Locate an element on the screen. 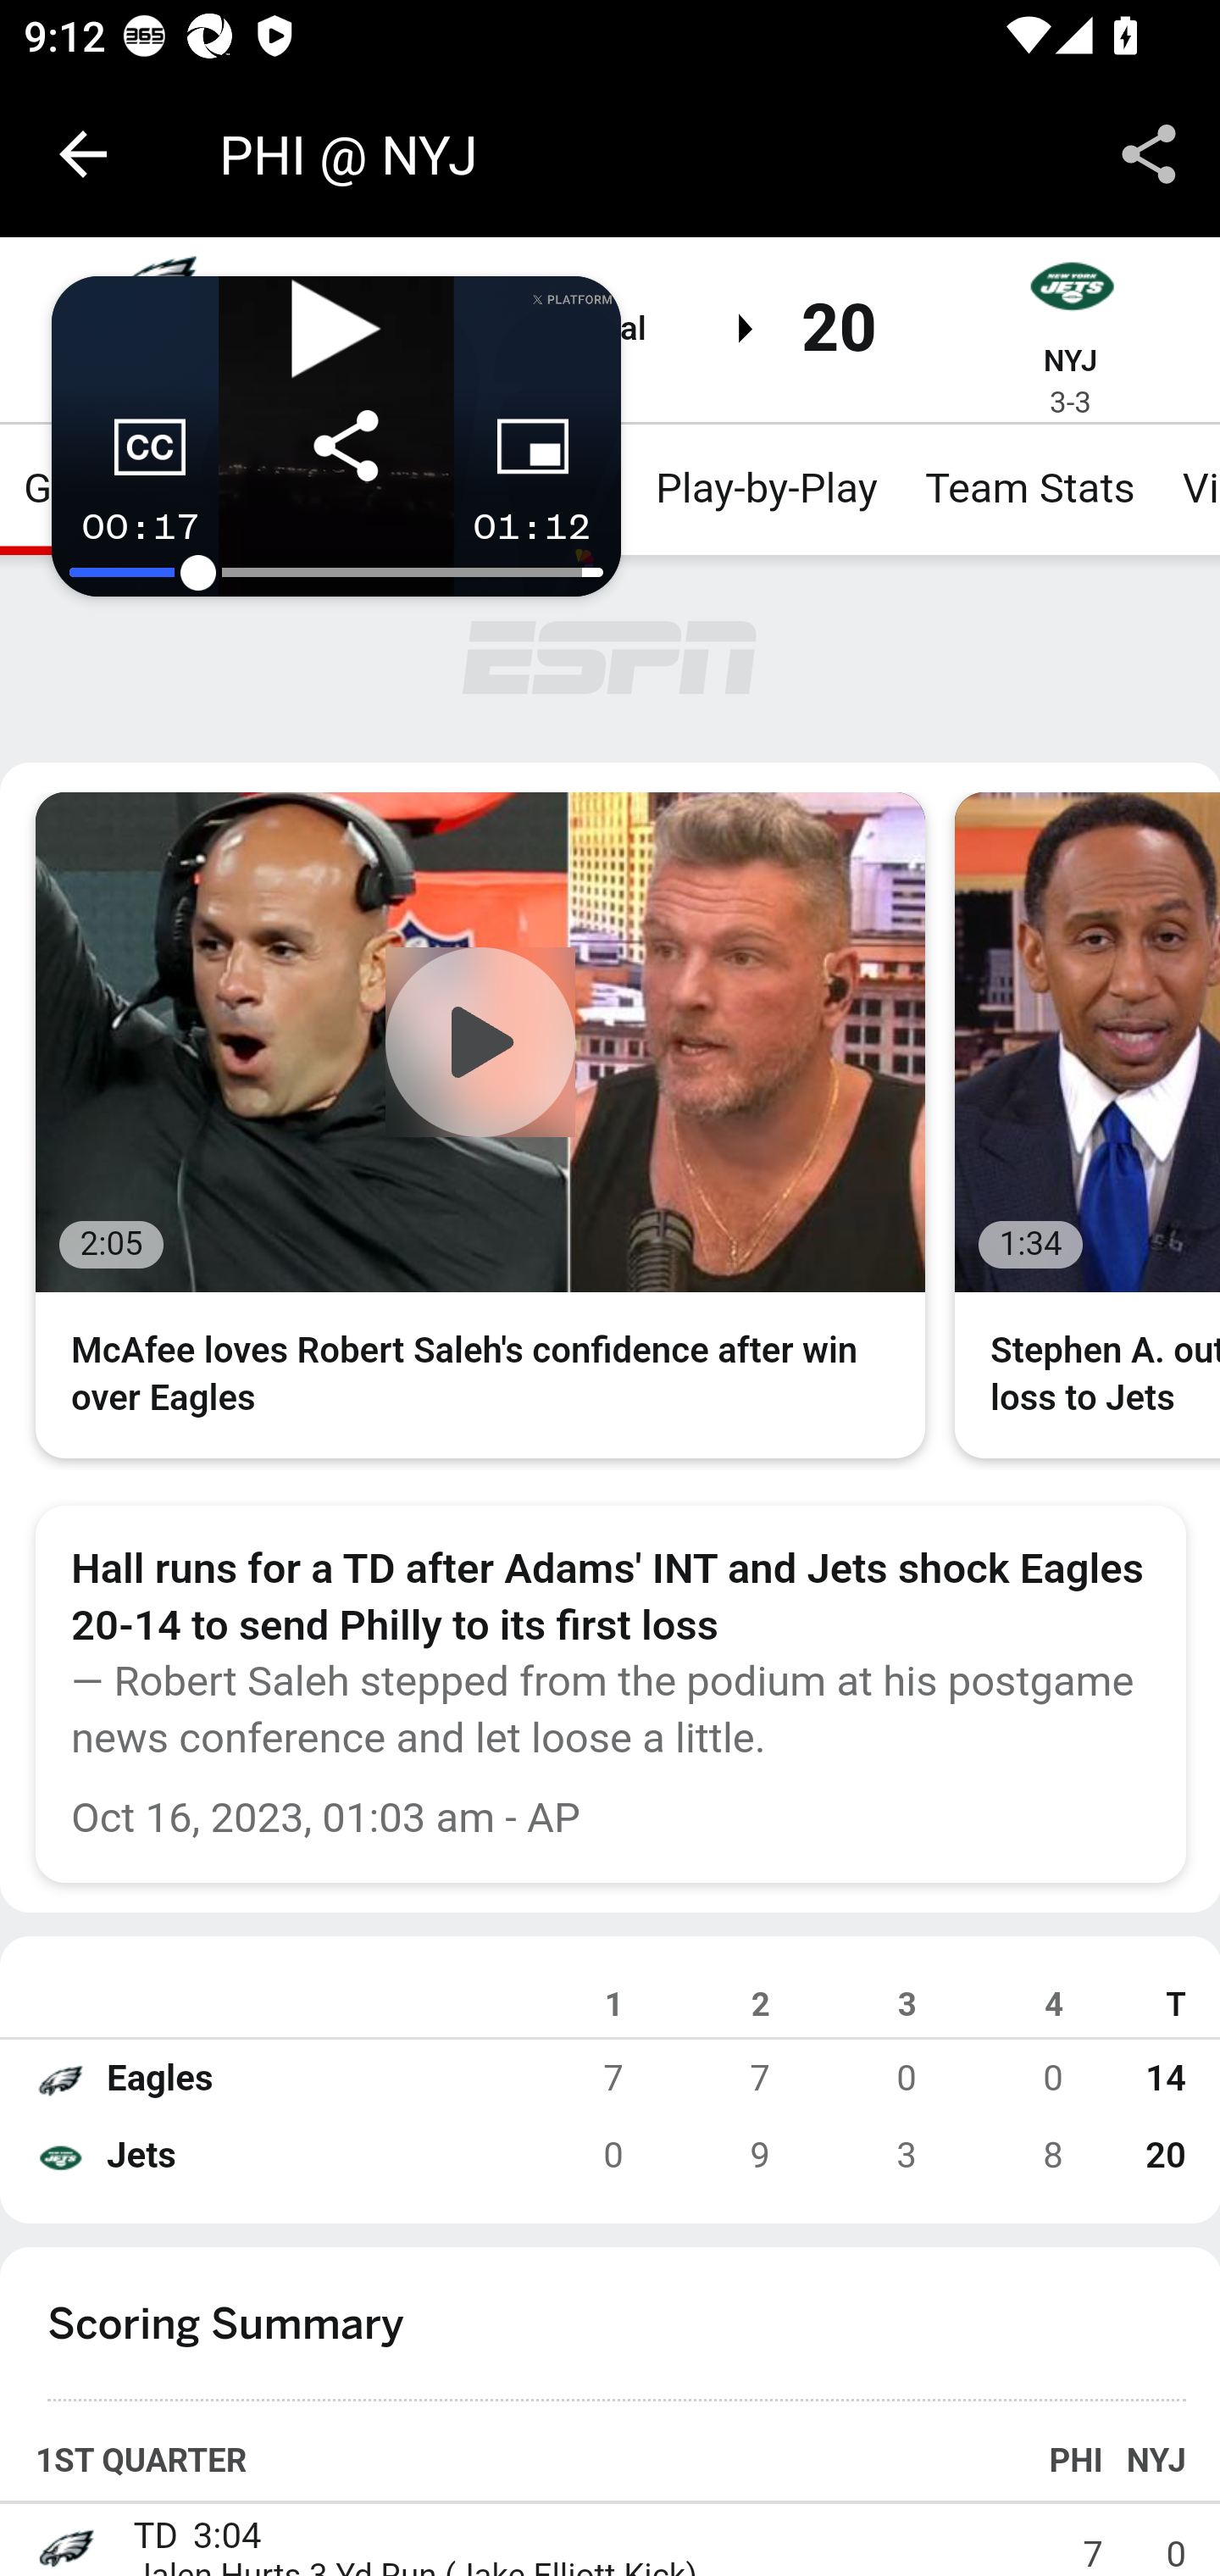  Navigate up is located at coordinates (83, 154).